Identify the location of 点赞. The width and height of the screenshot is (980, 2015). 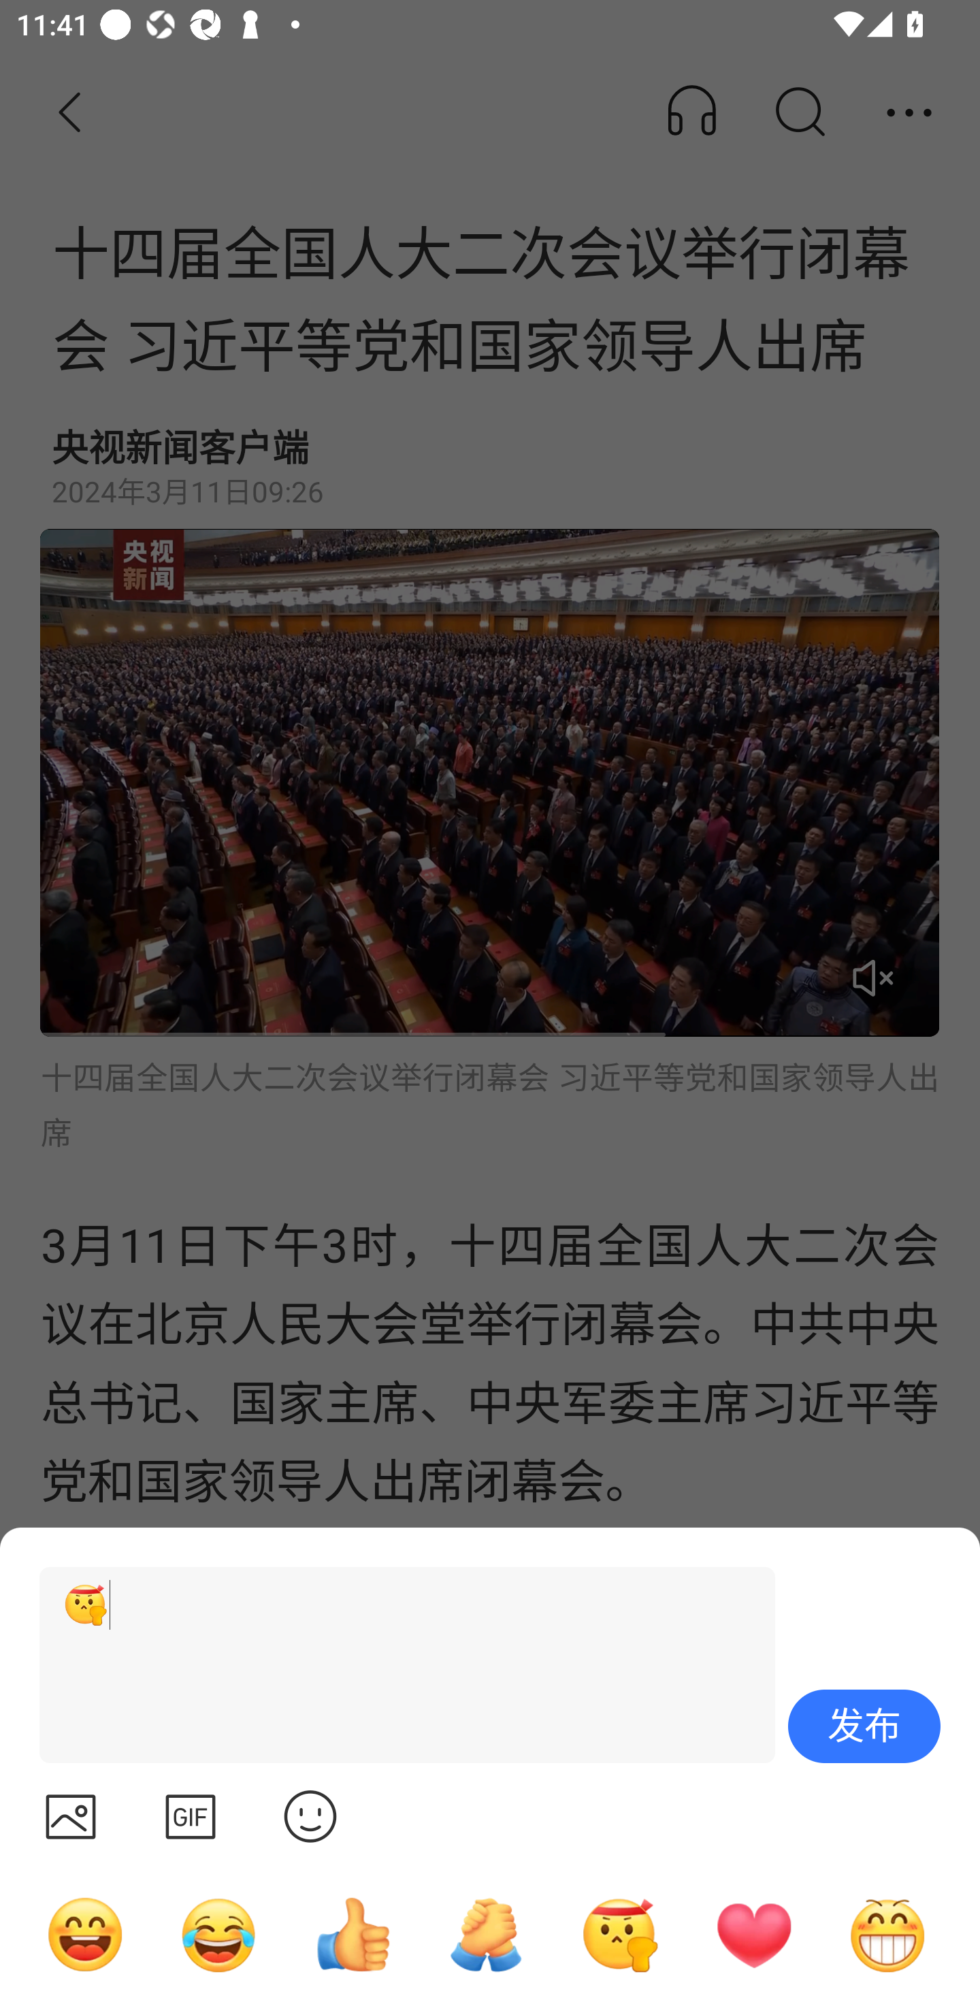
(353, 1934).